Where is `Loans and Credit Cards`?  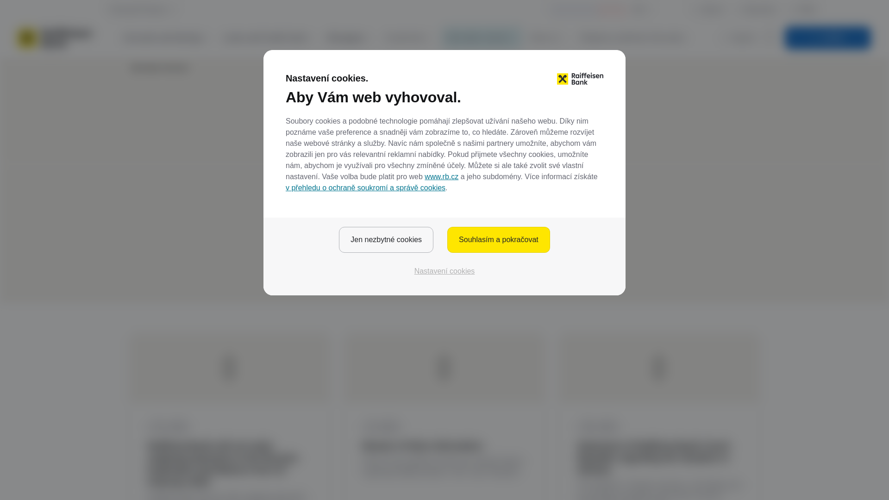 Loans and Credit Cards is located at coordinates (269, 38).